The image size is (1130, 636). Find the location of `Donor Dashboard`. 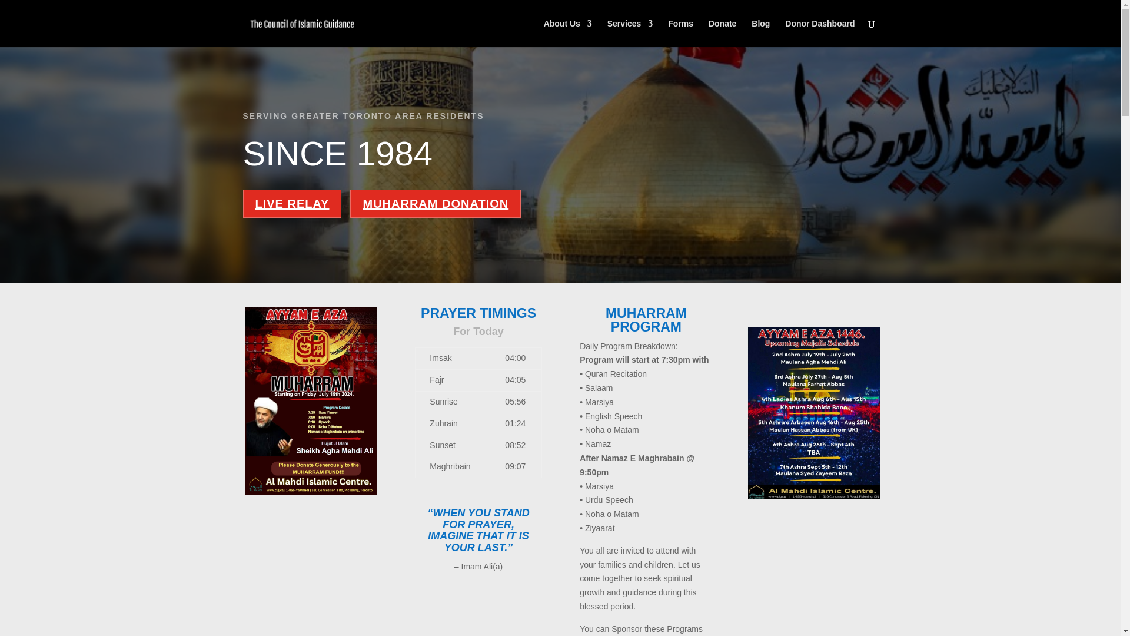

Donor Dashboard is located at coordinates (819, 33).